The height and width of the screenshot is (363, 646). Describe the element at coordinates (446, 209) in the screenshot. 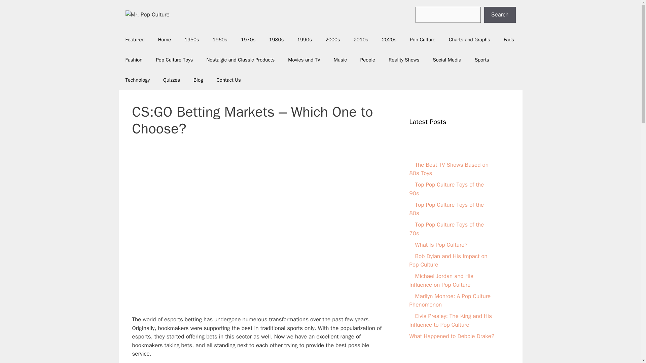

I see `Top Pop Culture Toys of the 80s` at that location.